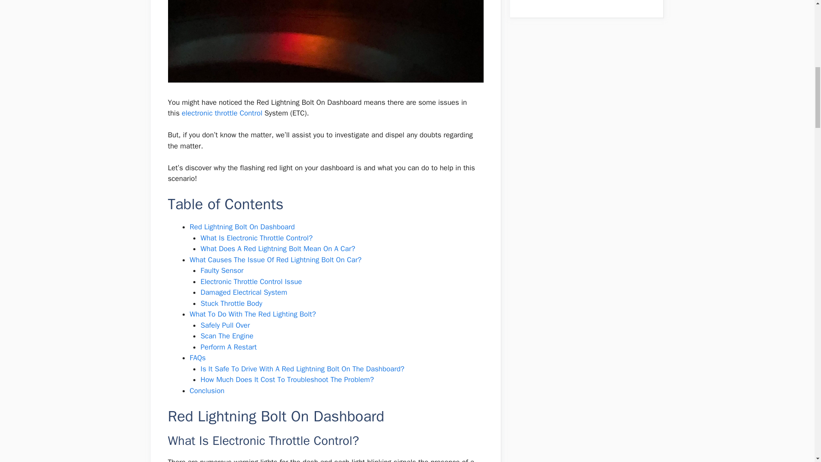 The image size is (821, 462). Describe the element at coordinates (231, 303) in the screenshot. I see `Stuck Throttle Body` at that location.